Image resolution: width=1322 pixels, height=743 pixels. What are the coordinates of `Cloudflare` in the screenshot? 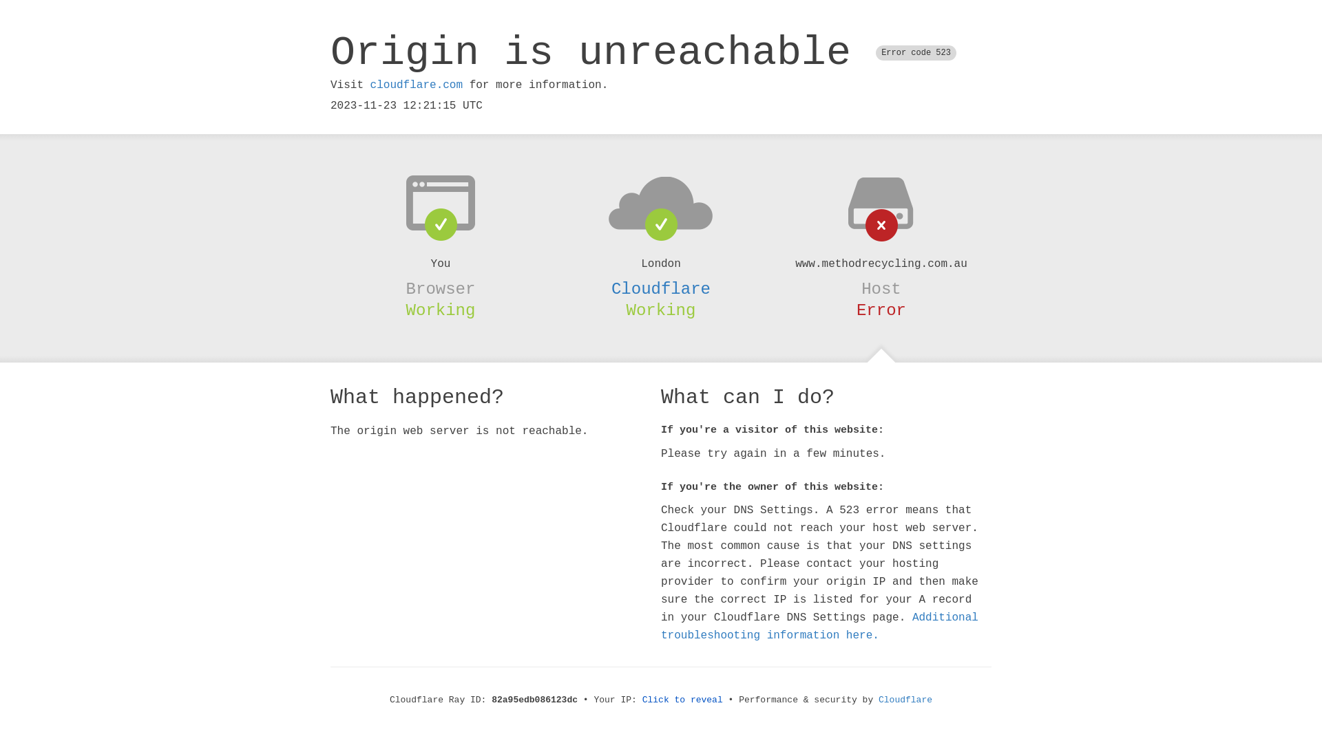 It's located at (905, 700).